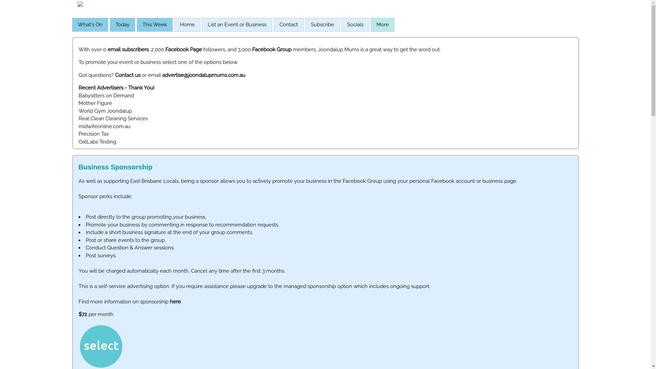  I want to click on here, so click(175, 302).